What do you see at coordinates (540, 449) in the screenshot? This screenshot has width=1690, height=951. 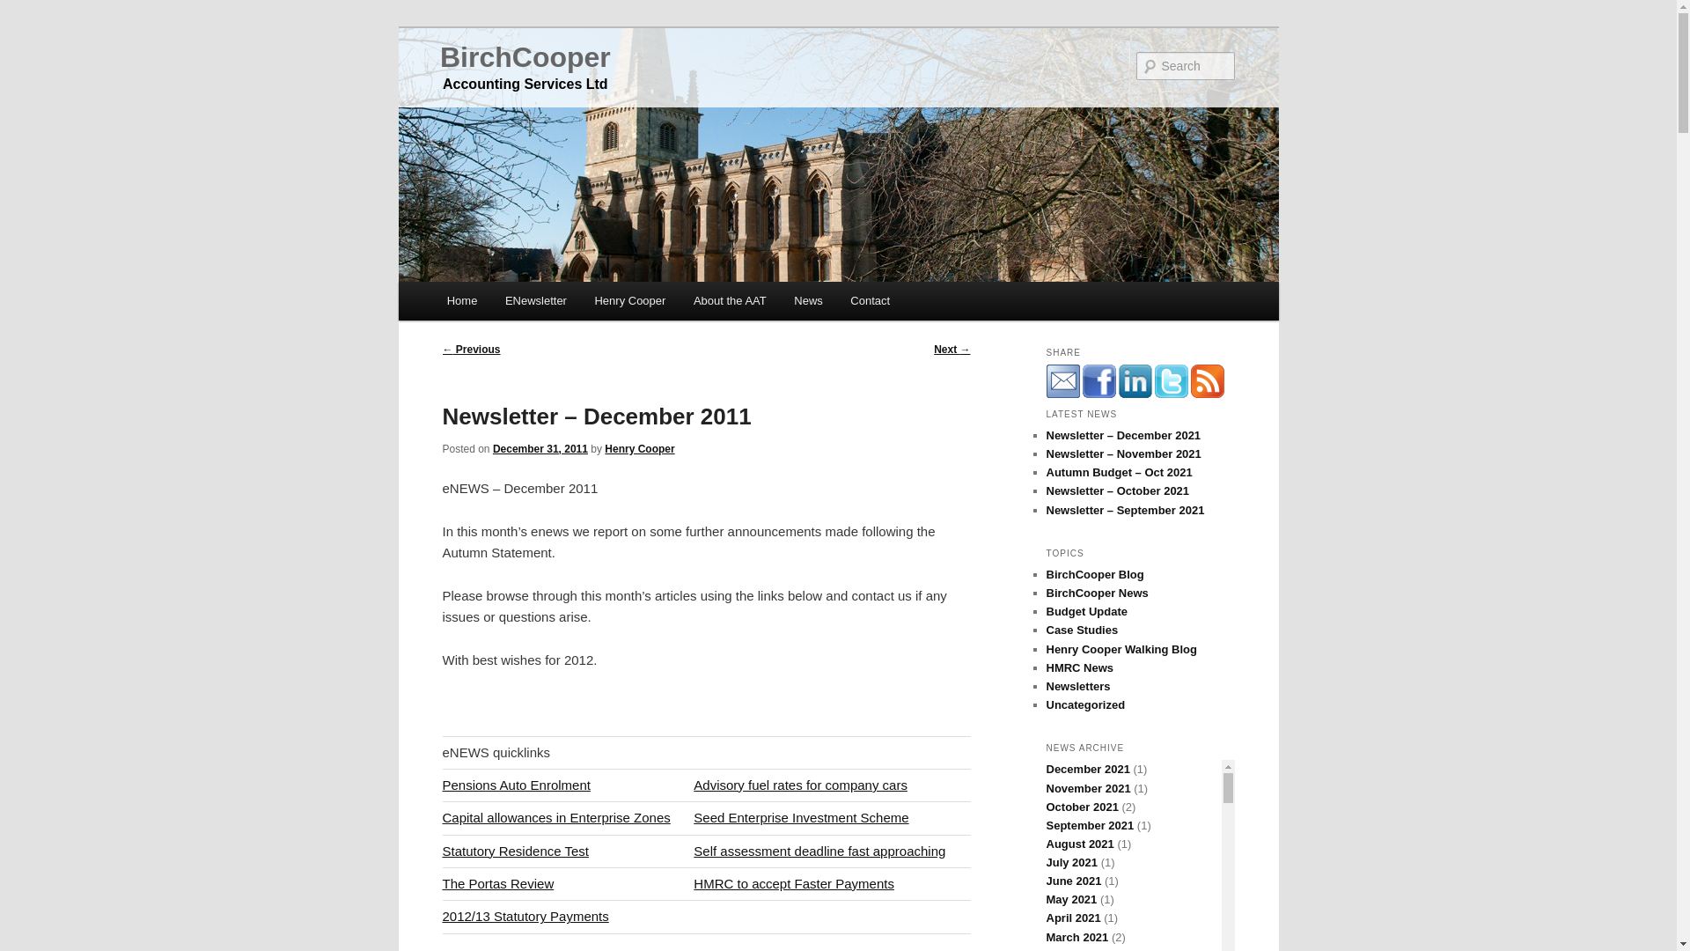 I see `4:39 pm` at bounding box center [540, 449].